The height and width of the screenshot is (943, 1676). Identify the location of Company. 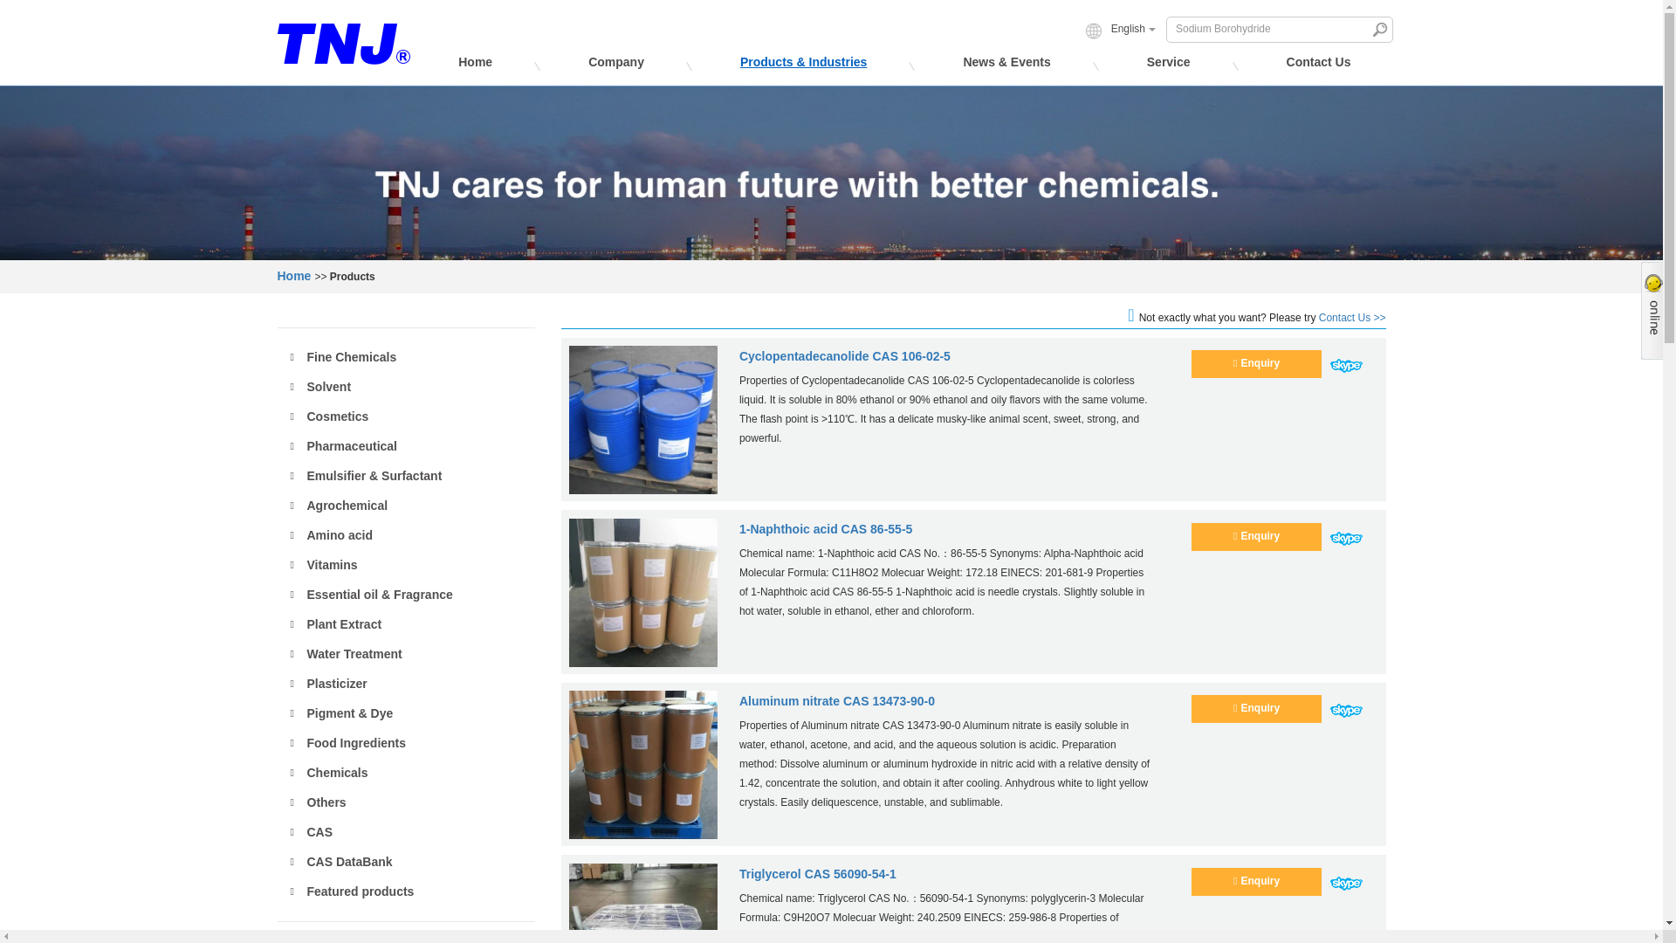
(615, 66).